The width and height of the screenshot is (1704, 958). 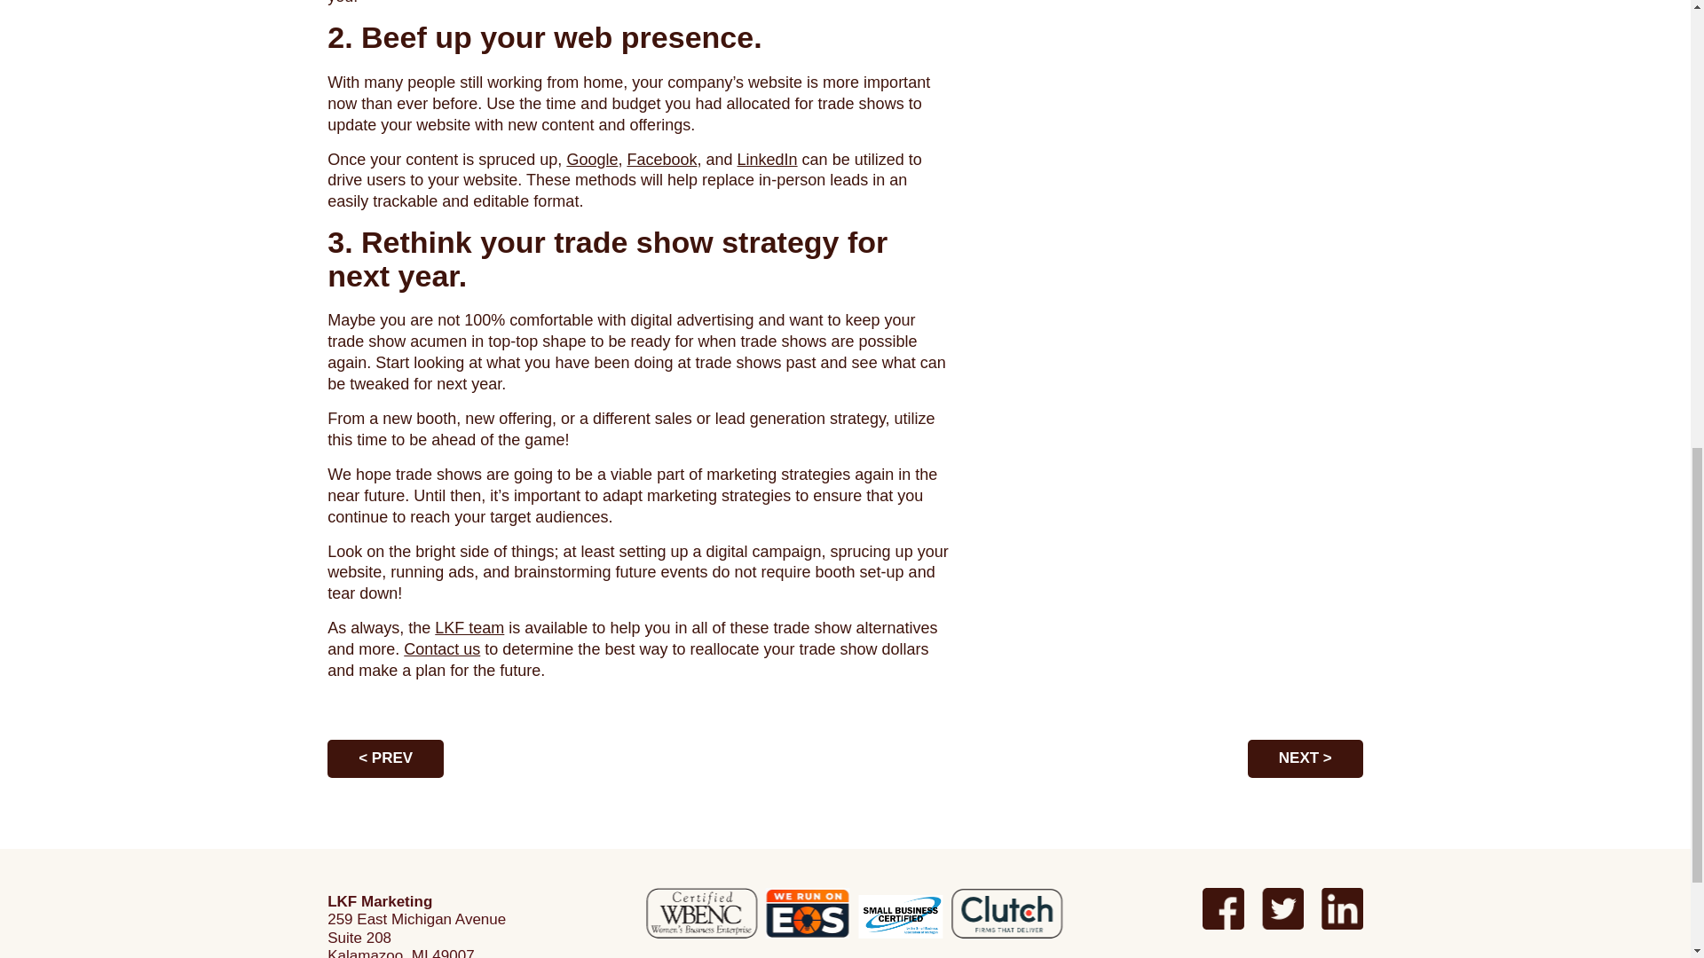 What do you see at coordinates (1342, 908) in the screenshot?
I see `Follow LKF on Linkedin` at bounding box center [1342, 908].